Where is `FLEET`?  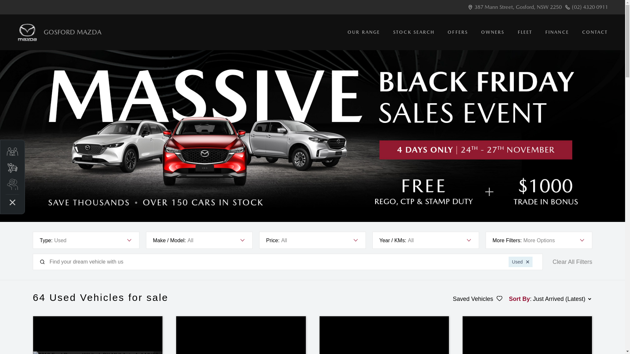 FLEET is located at coordinates (525, 32).